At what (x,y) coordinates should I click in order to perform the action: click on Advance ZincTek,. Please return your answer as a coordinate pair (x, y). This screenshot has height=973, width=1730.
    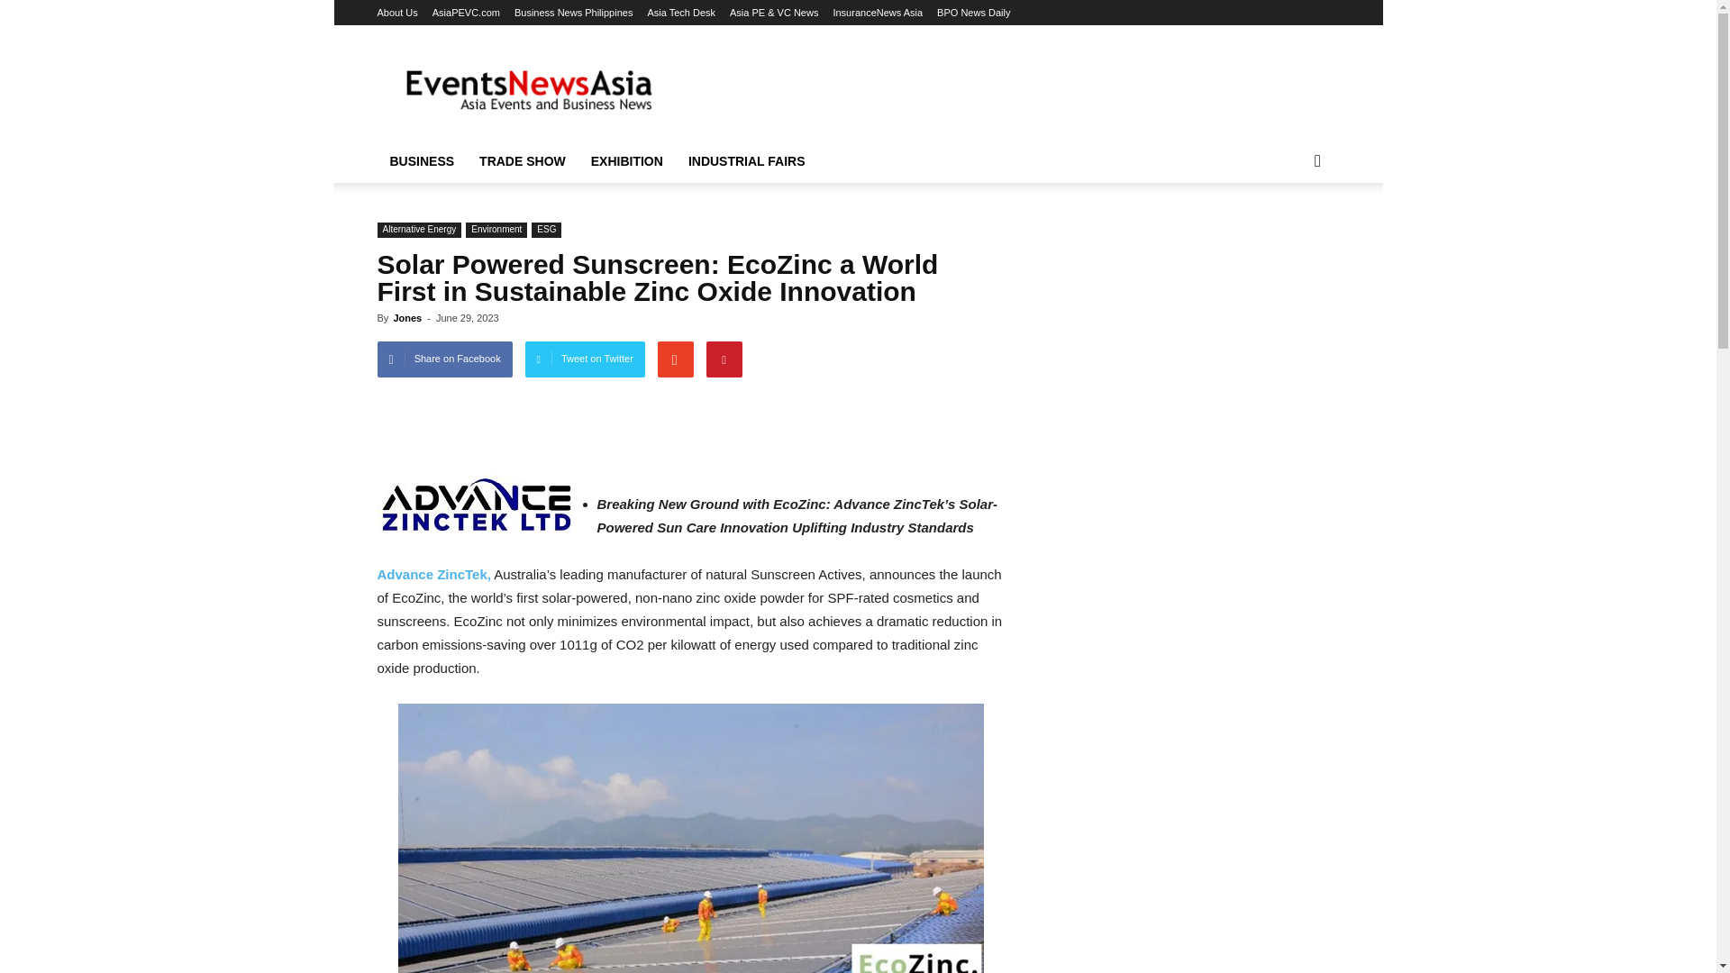
    Looking at the image, I should click on (432, 573).